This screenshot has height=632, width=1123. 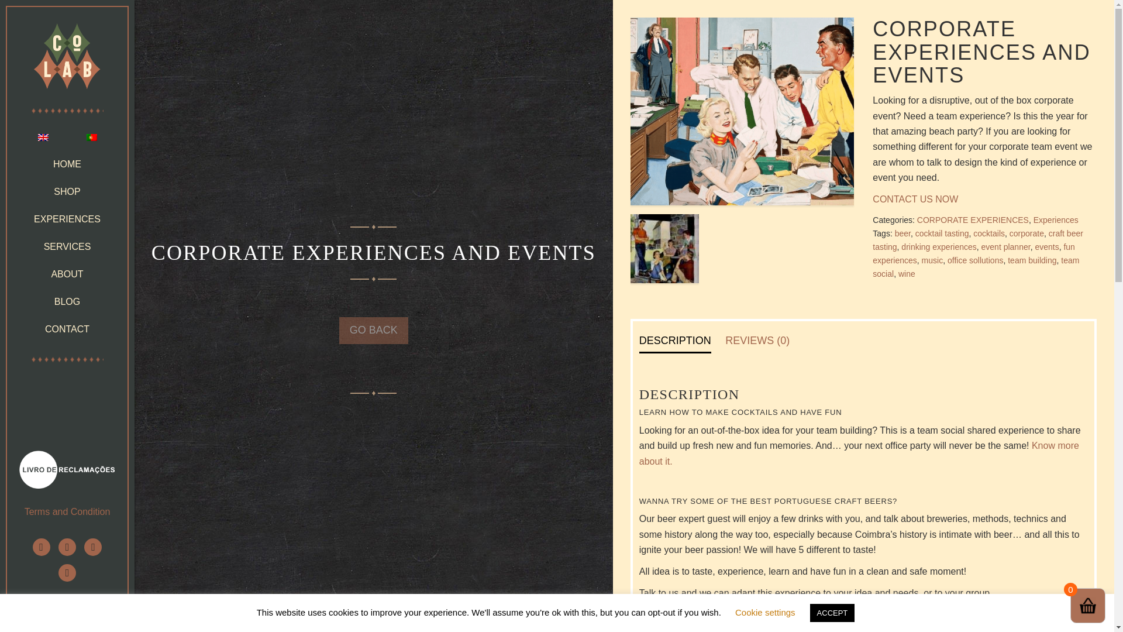 I want to click on cocktails, so click(x=989, y=233).